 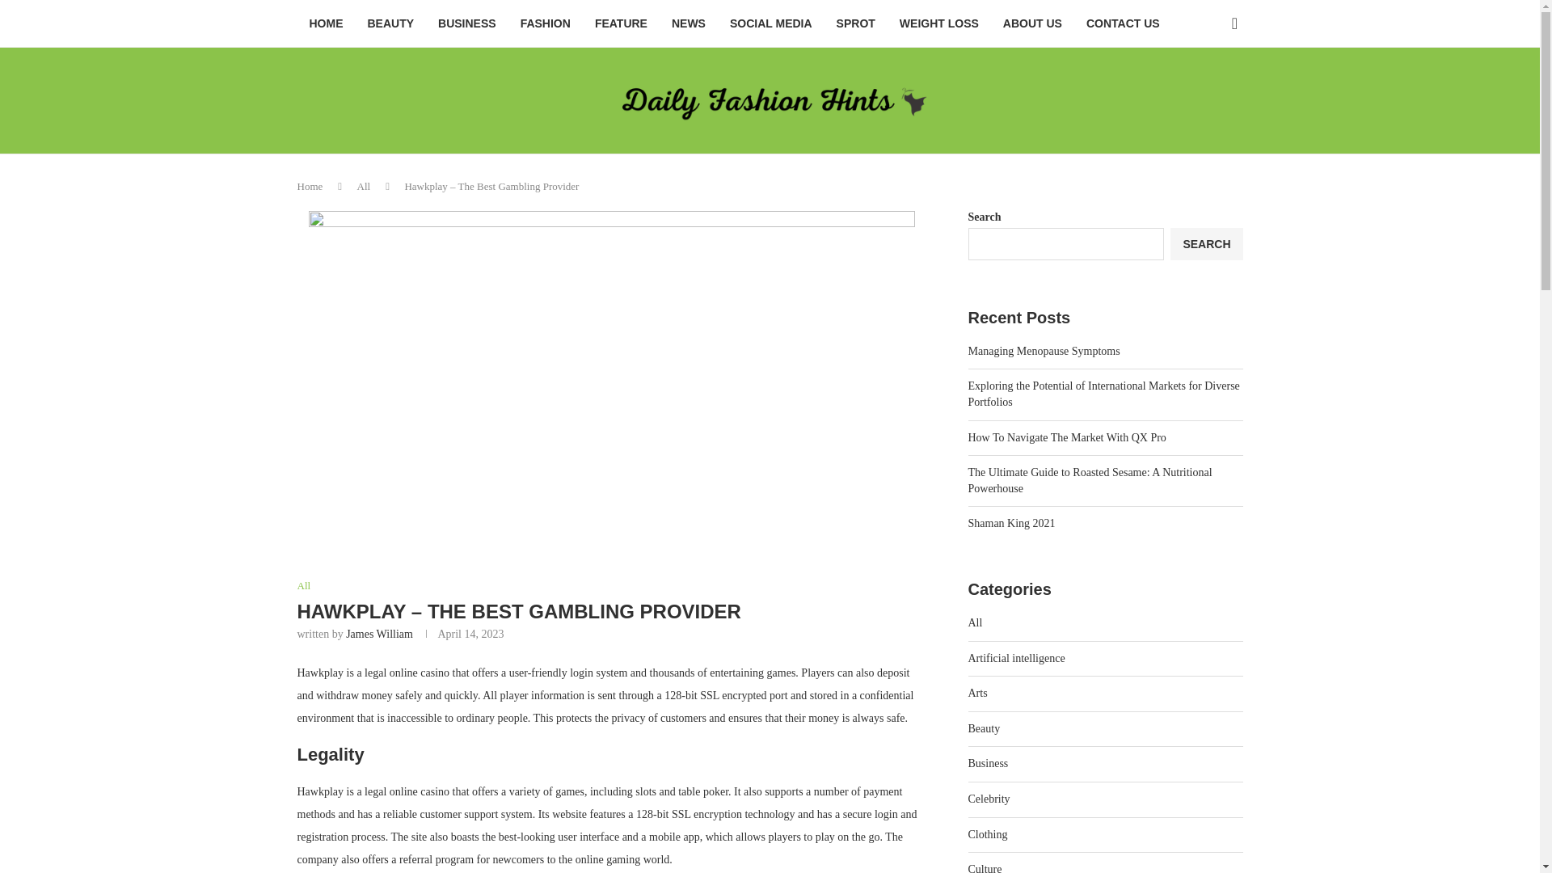 What do you see at coordinates (1122, 24) in the screenshot?
I see `CONTACT US` at bounding box center [1122, 24].